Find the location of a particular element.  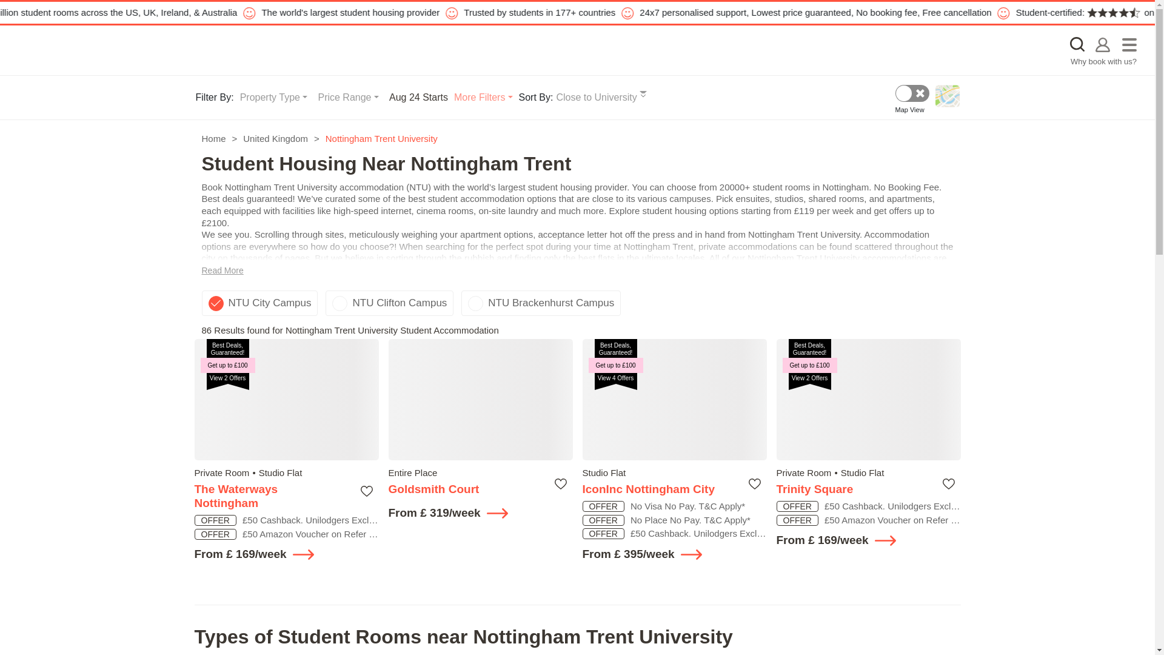

Loading interface... is located at coordinates (674, 400).